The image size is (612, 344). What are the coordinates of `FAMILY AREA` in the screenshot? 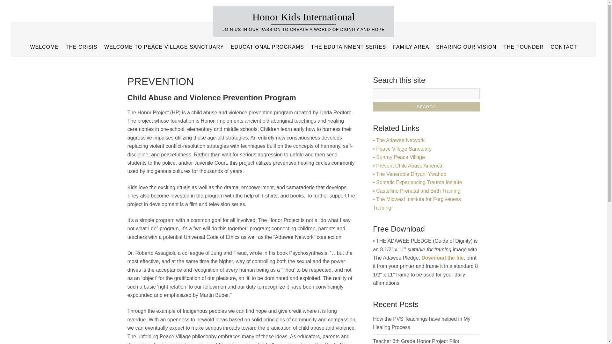 It's located at (411, 47).